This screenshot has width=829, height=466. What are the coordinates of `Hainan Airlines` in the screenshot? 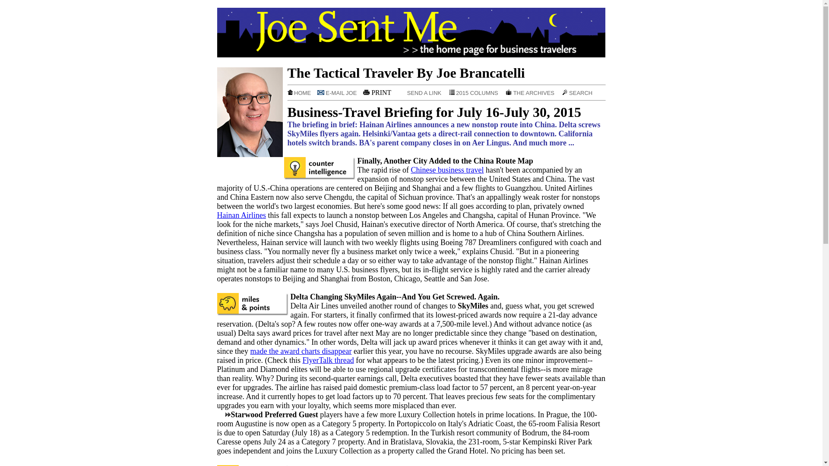 It's located at (241, 215).